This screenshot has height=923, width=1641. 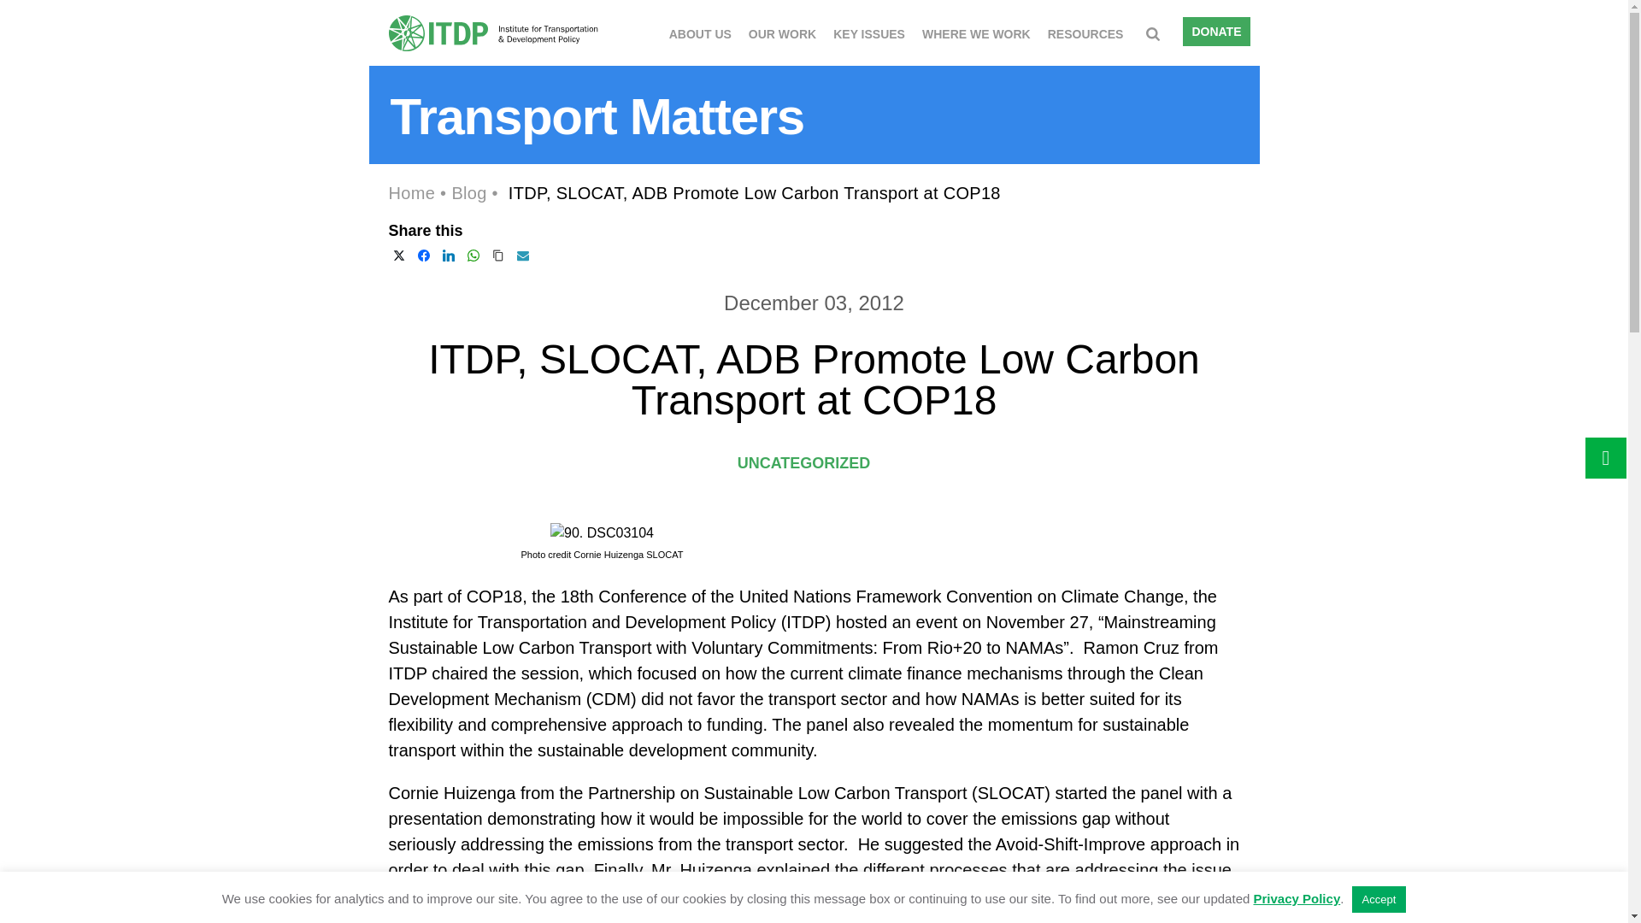 What do you see at coordinates (468, 192) in the screenshot?
I see `Blog` at bounding box center [468, 192].